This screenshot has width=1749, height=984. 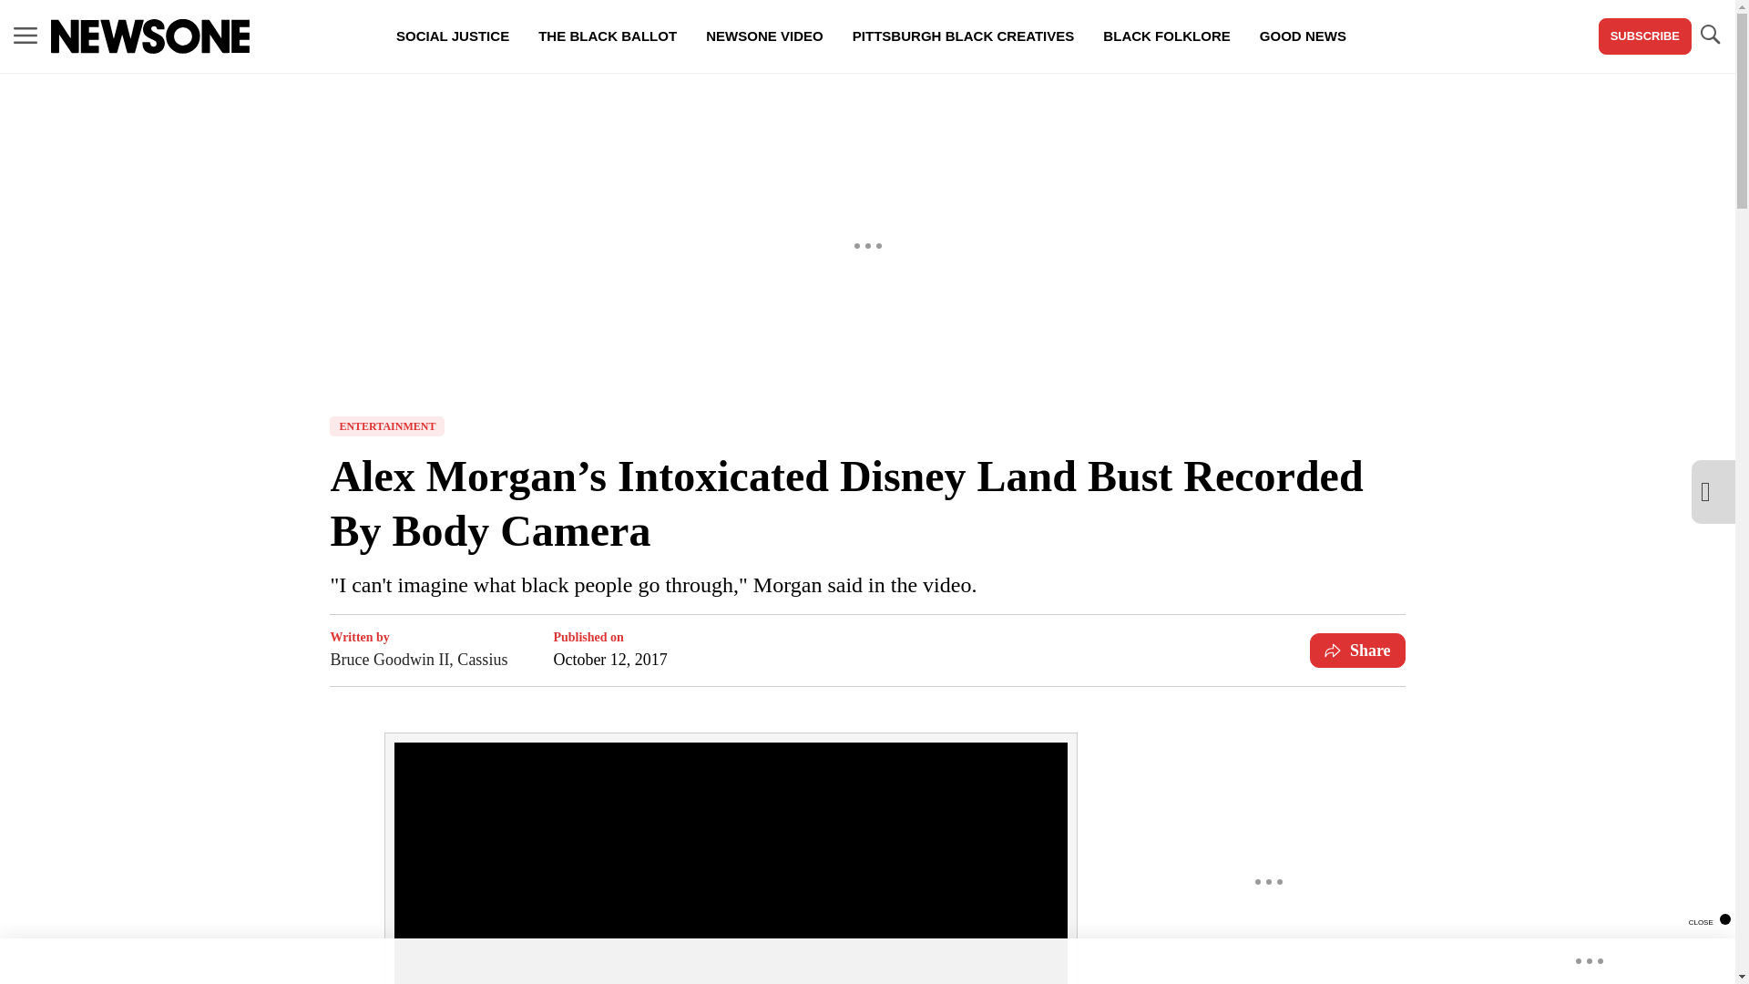 What do you see at coordinates (1303, 36) in the screenshot?
I see `GOOD NEWS` at bounding box center [1303, 36].